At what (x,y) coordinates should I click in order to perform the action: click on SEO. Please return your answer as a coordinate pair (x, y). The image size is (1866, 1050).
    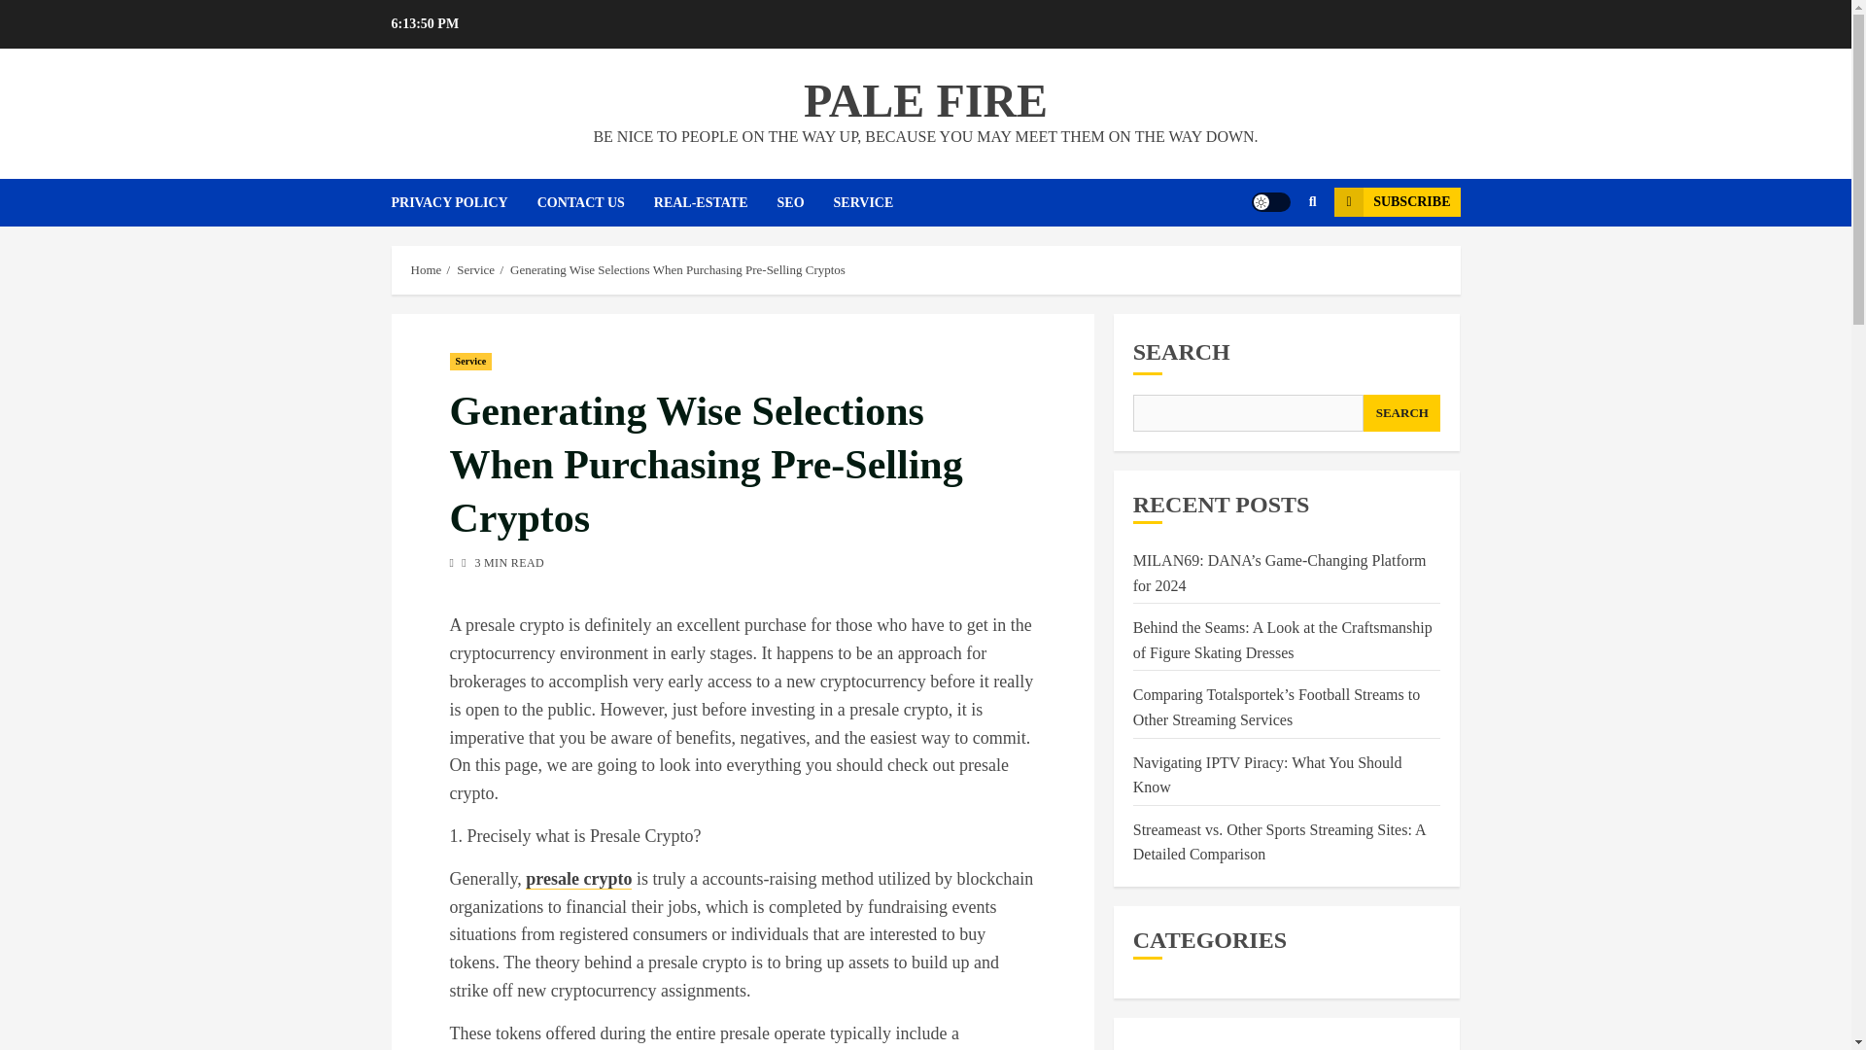
    Looking at the image, I should click on (806, 202).